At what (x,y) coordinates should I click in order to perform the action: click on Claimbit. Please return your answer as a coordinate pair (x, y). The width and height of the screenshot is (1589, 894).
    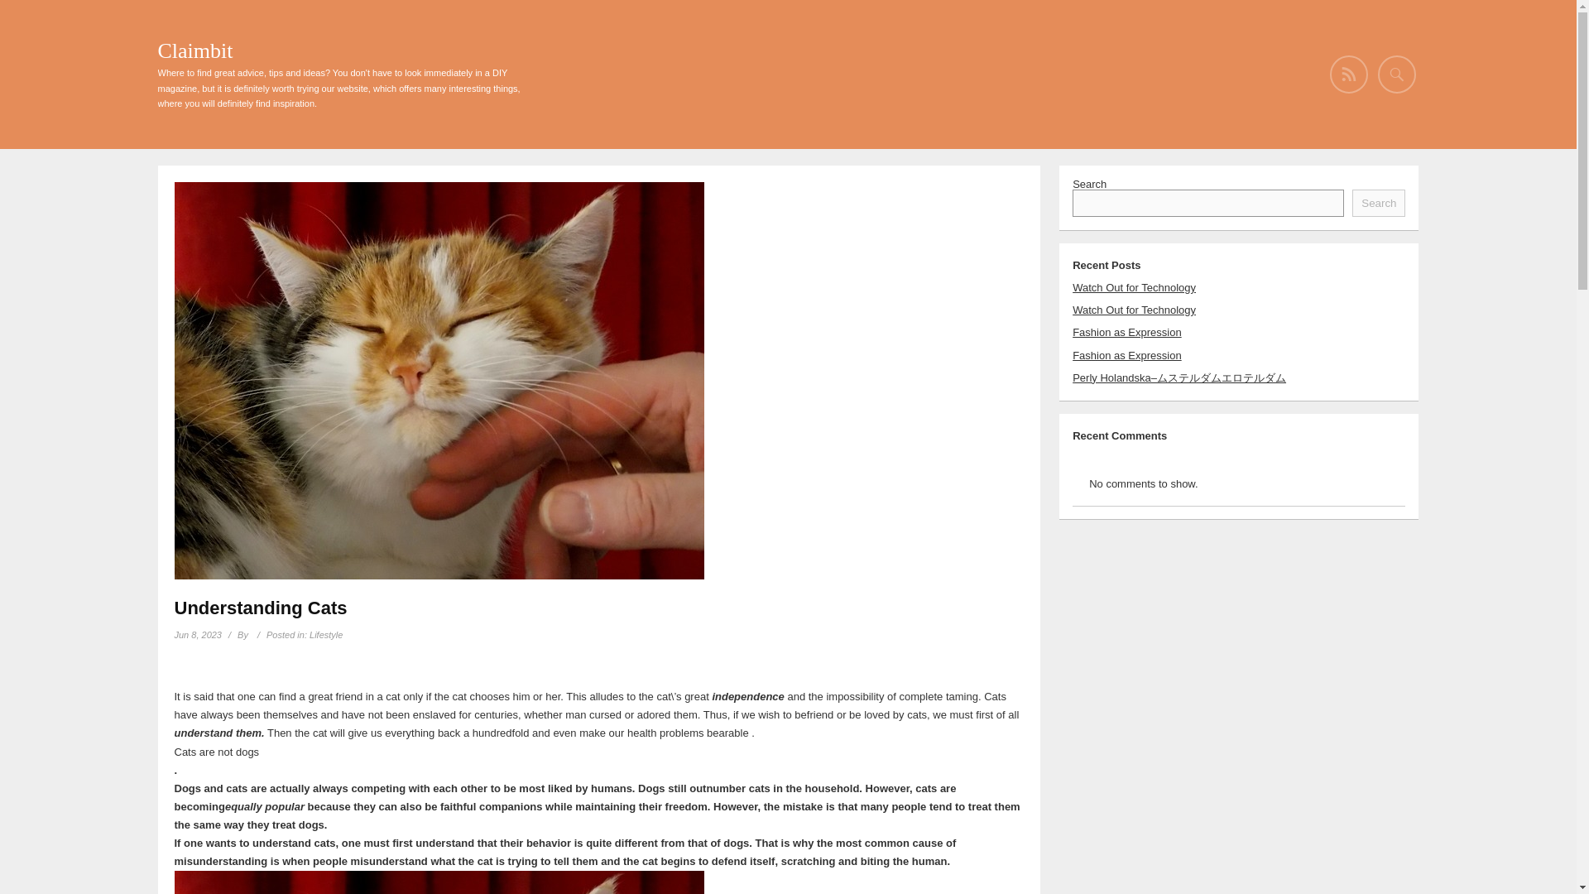
    Looking at the image, I should click on (194, 50).